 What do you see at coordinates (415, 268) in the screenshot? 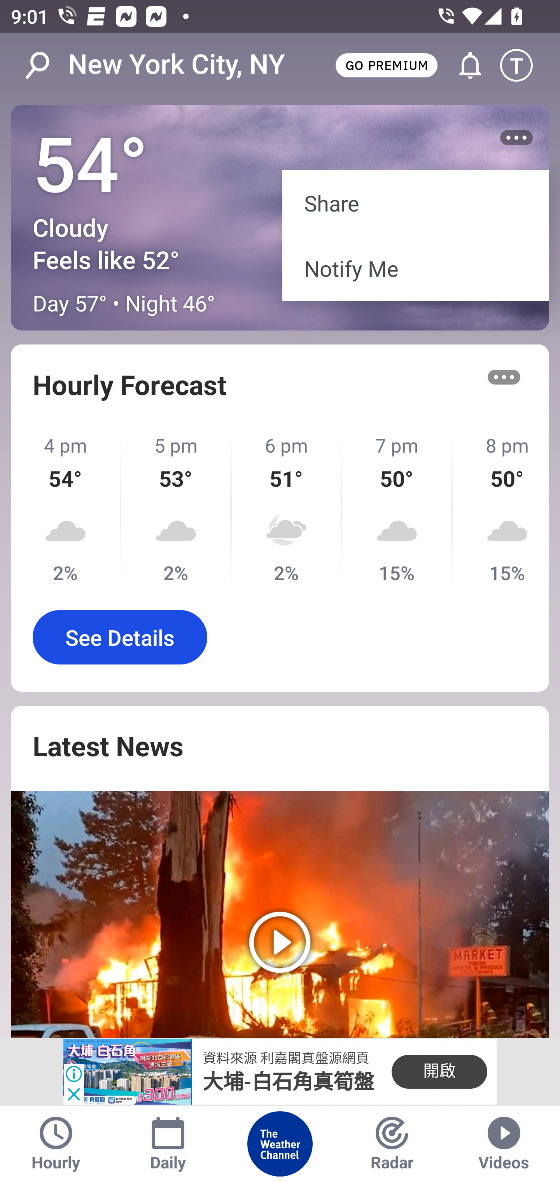
I see `Notify Me` at bounding box center [415, 268].